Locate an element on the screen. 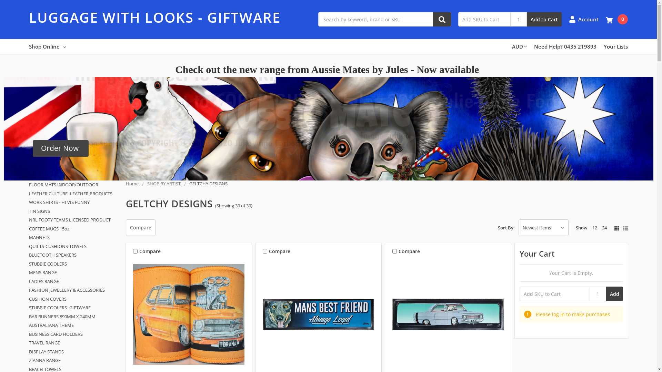 The image size is (662, 372). TRAVEL RANGE is located at coordinates (74, 343).